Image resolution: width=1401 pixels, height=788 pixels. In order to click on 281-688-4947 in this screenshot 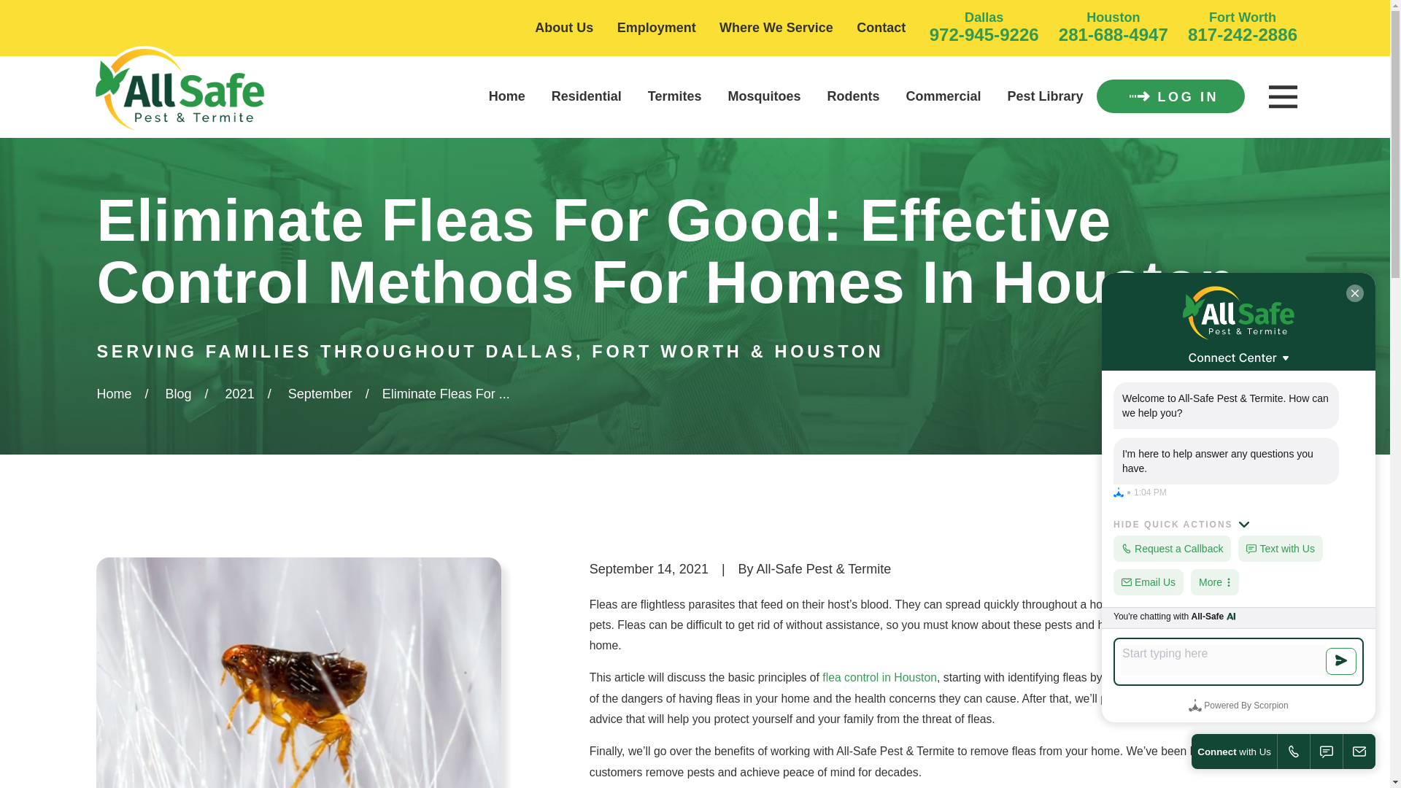, I will do `click(1114, 34)`.